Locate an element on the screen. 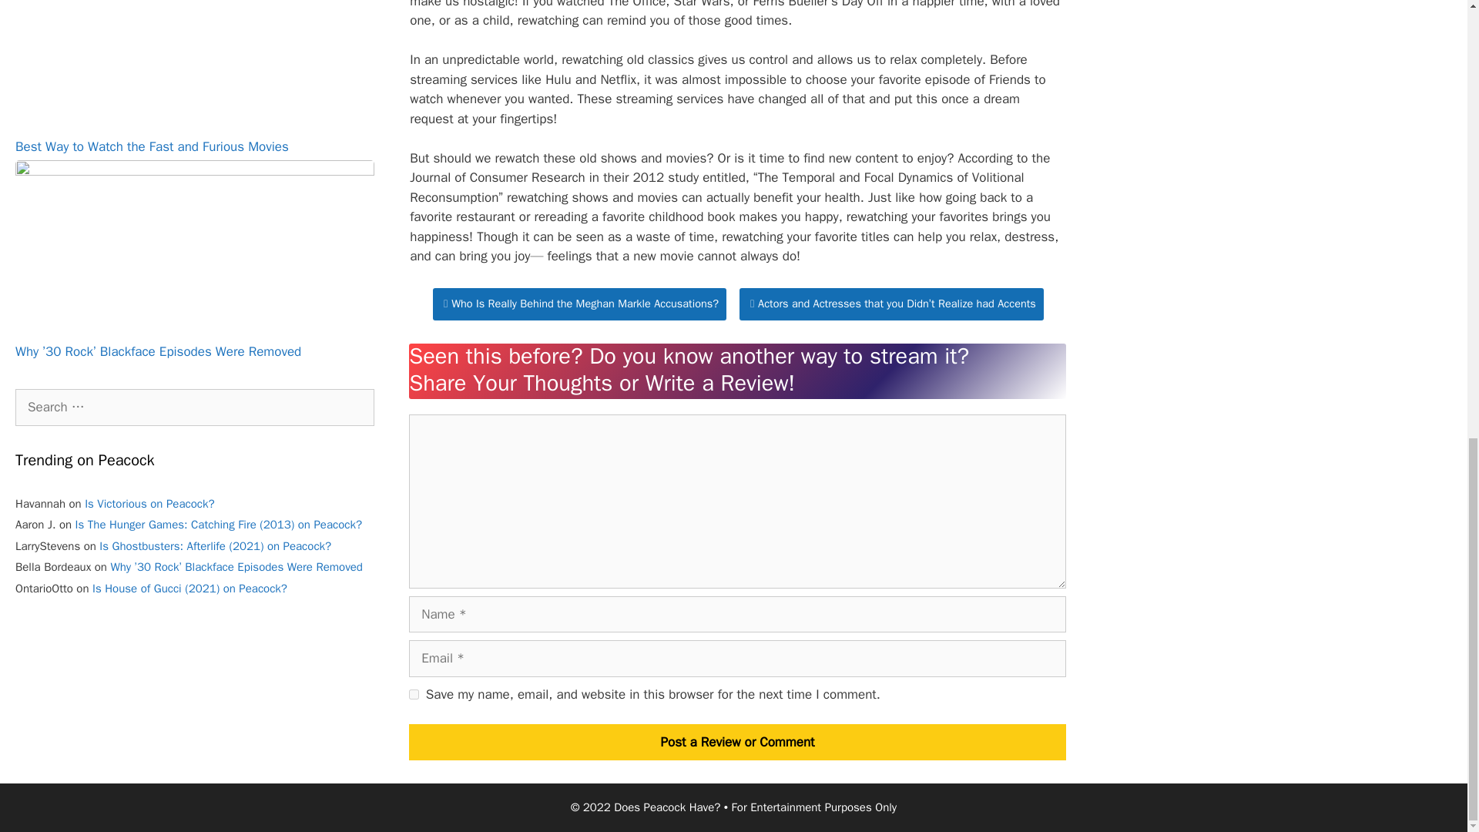 The image size is (1479, 832). Post a Review or Comment is located at coordinates (738, 743).